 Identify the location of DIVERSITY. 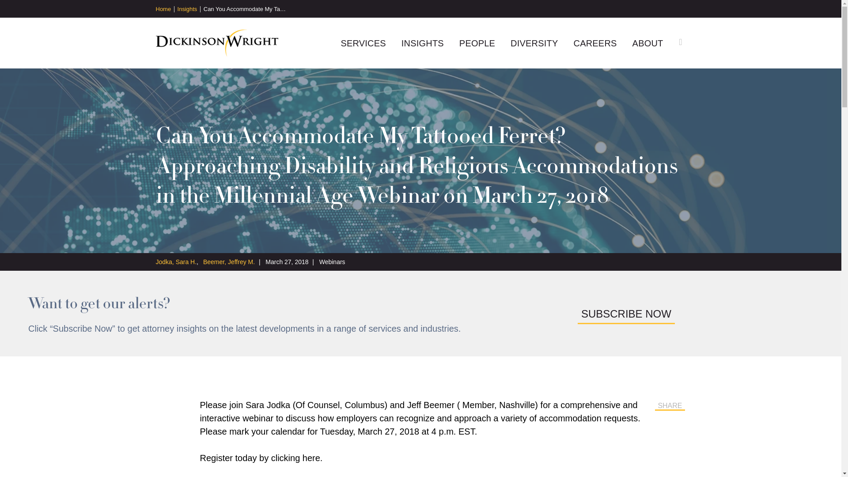
(534, 43).